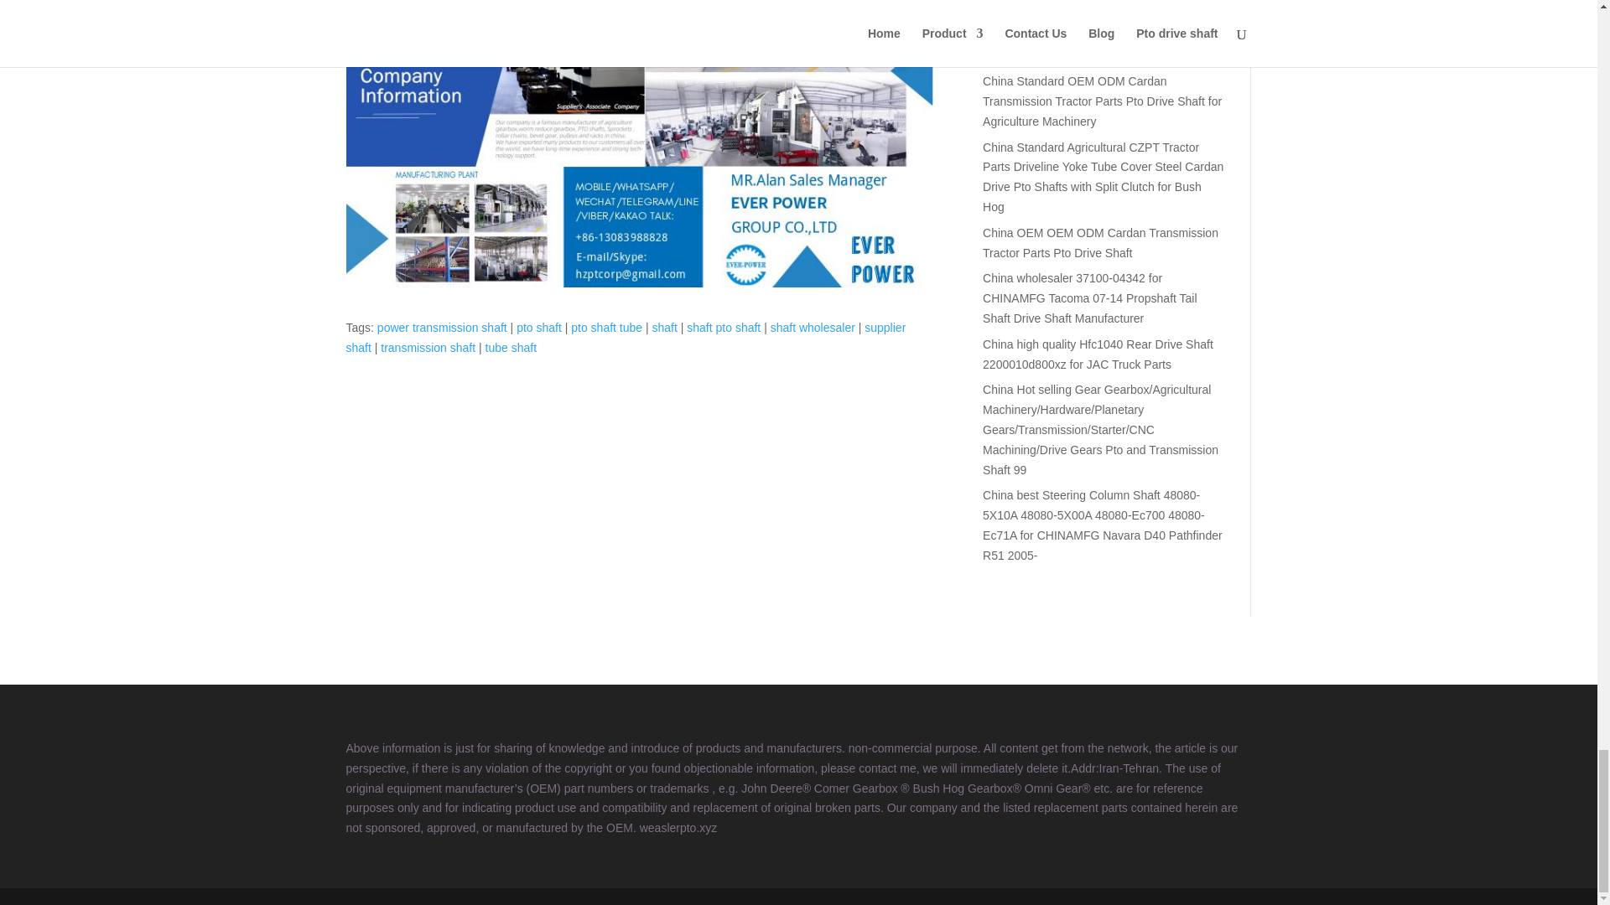  I want to click on shaft pto shaft, so click(723, 327).